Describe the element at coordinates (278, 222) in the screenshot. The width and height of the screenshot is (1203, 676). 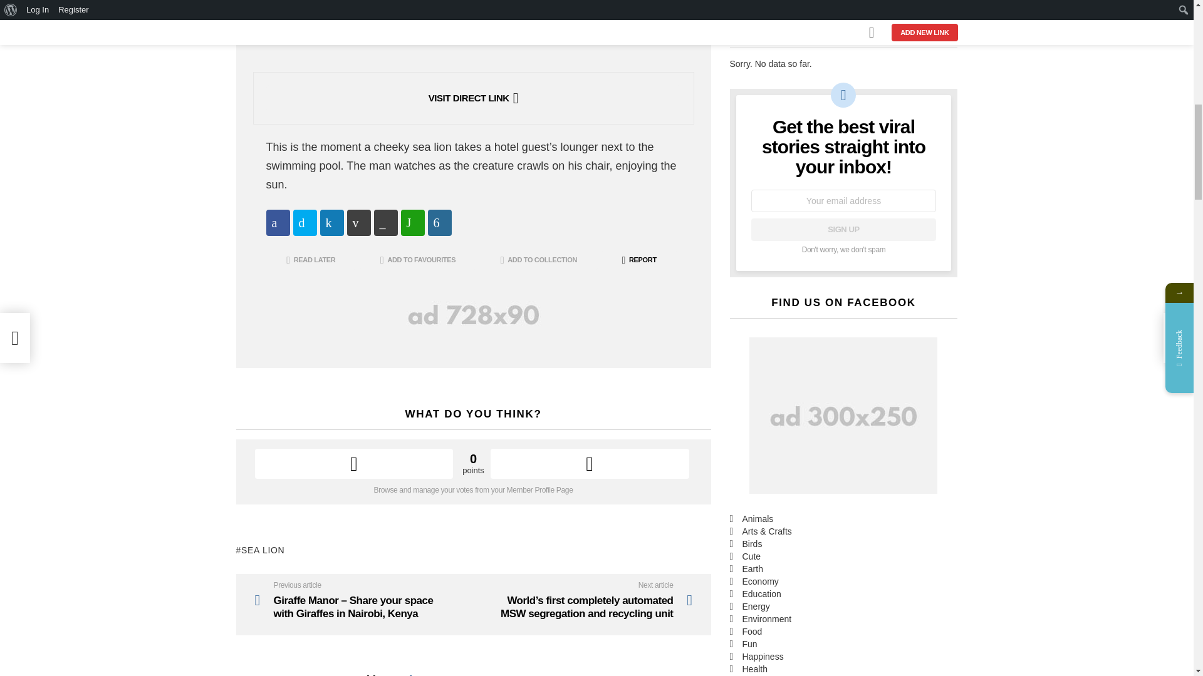
I see `Share on Facebook` at that location.